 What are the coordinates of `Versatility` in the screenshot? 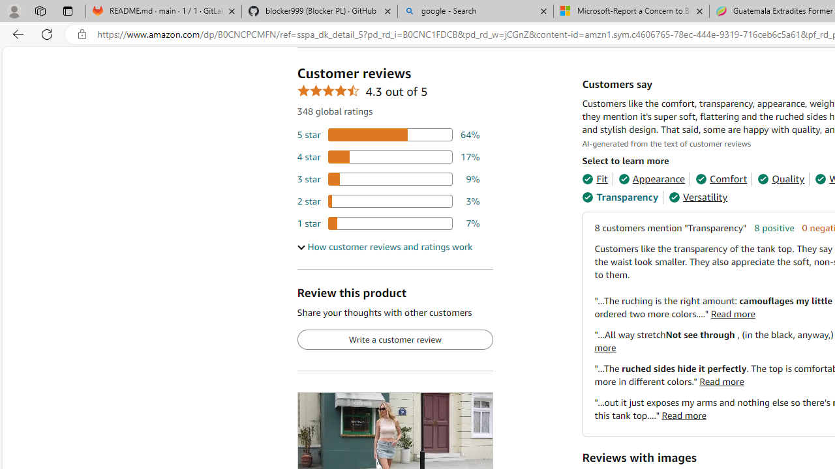 It's located at (698, 197).